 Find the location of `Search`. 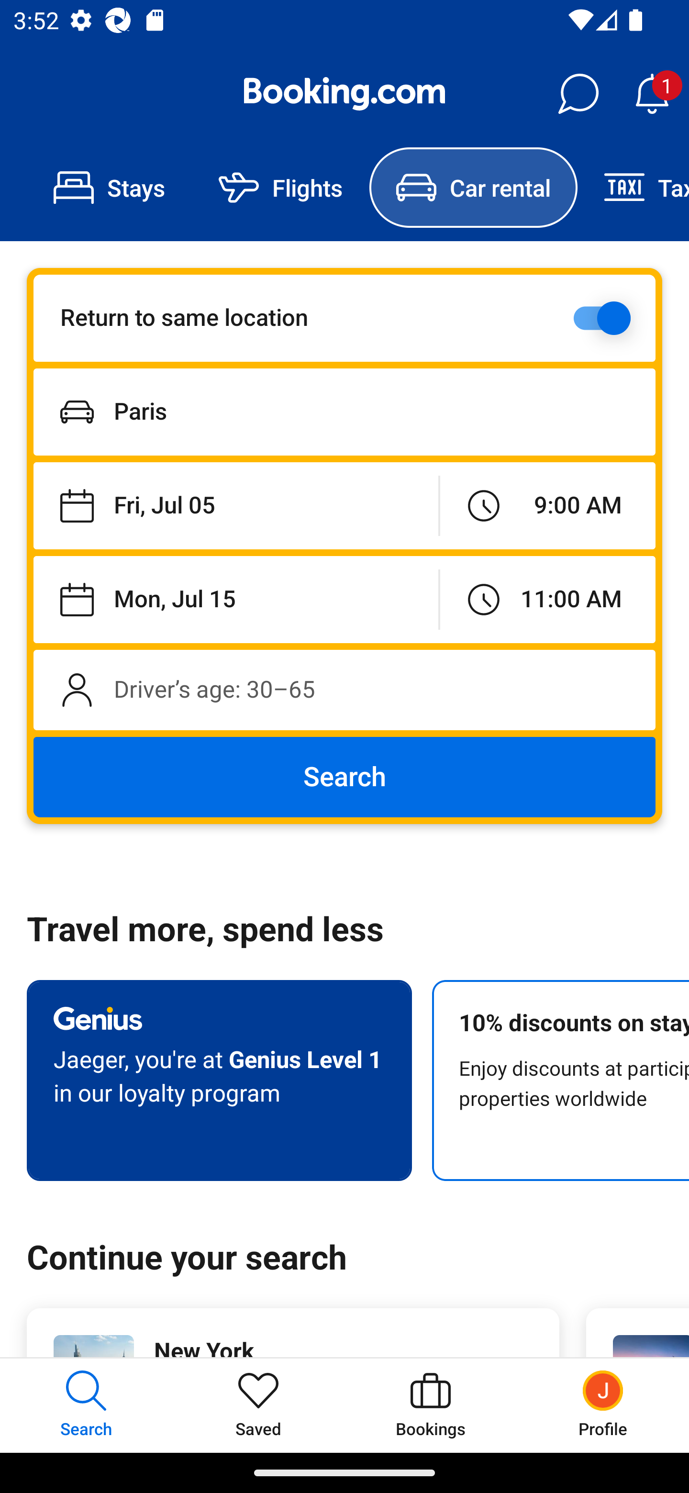

Search is located at coordinates (344, 777).